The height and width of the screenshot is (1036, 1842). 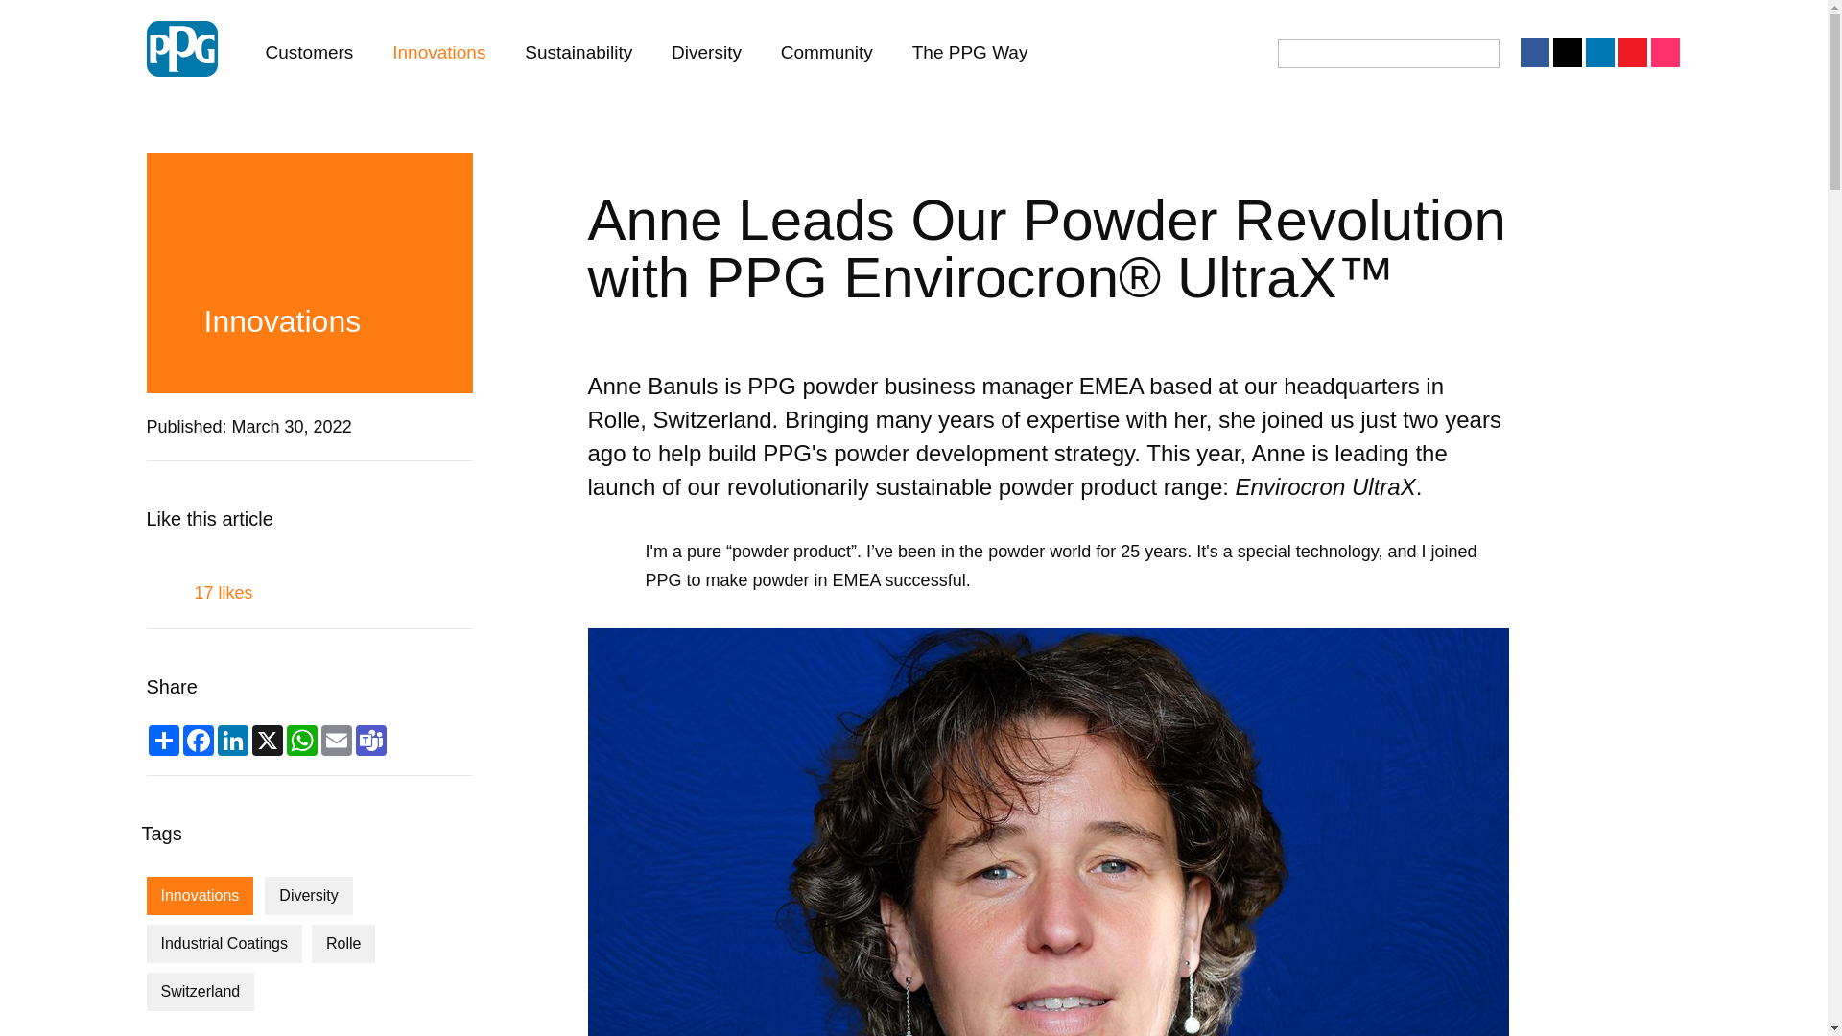 I want to click on Industrial Coatings, so click(x=223, y=944).